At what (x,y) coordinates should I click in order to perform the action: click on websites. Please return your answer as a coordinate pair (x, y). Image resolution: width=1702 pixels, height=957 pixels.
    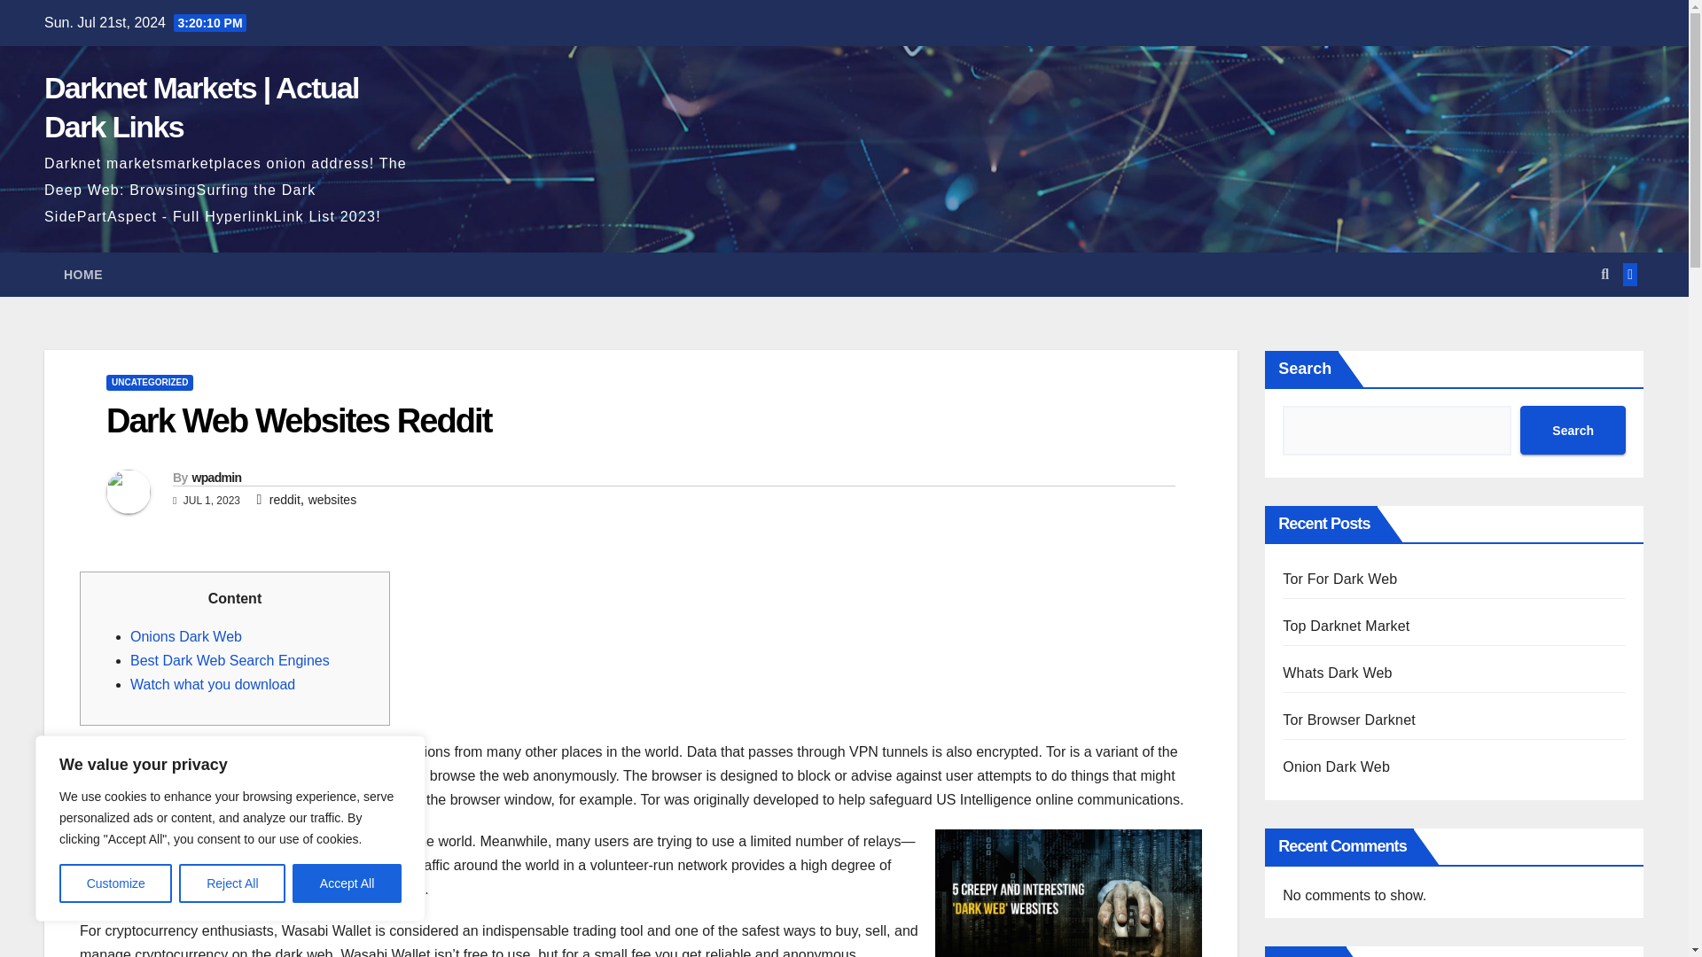
    Looking at the image, I should click on (332, 500).